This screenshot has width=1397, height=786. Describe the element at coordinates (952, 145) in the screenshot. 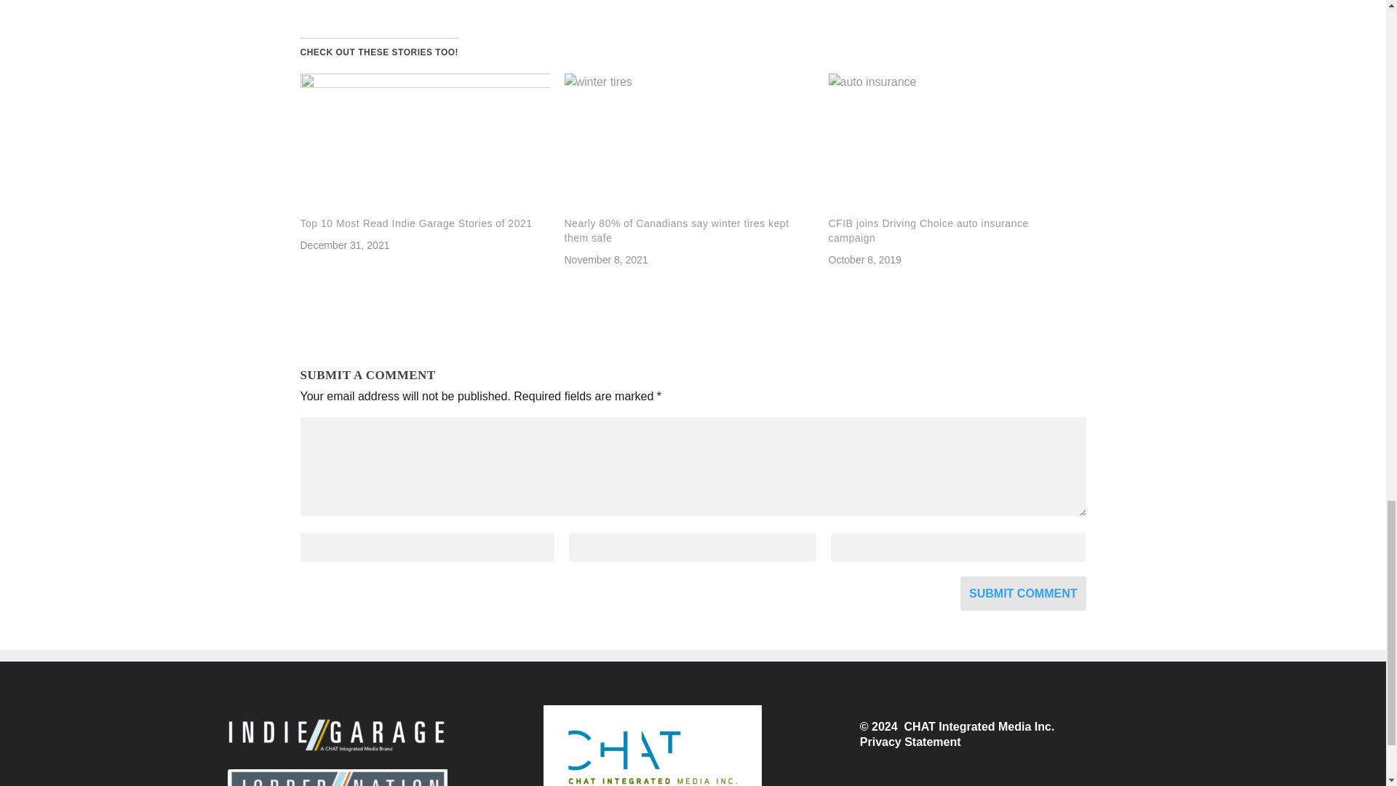

I see `CFIB joins Driving Choice auto insurance campaign` at that location.